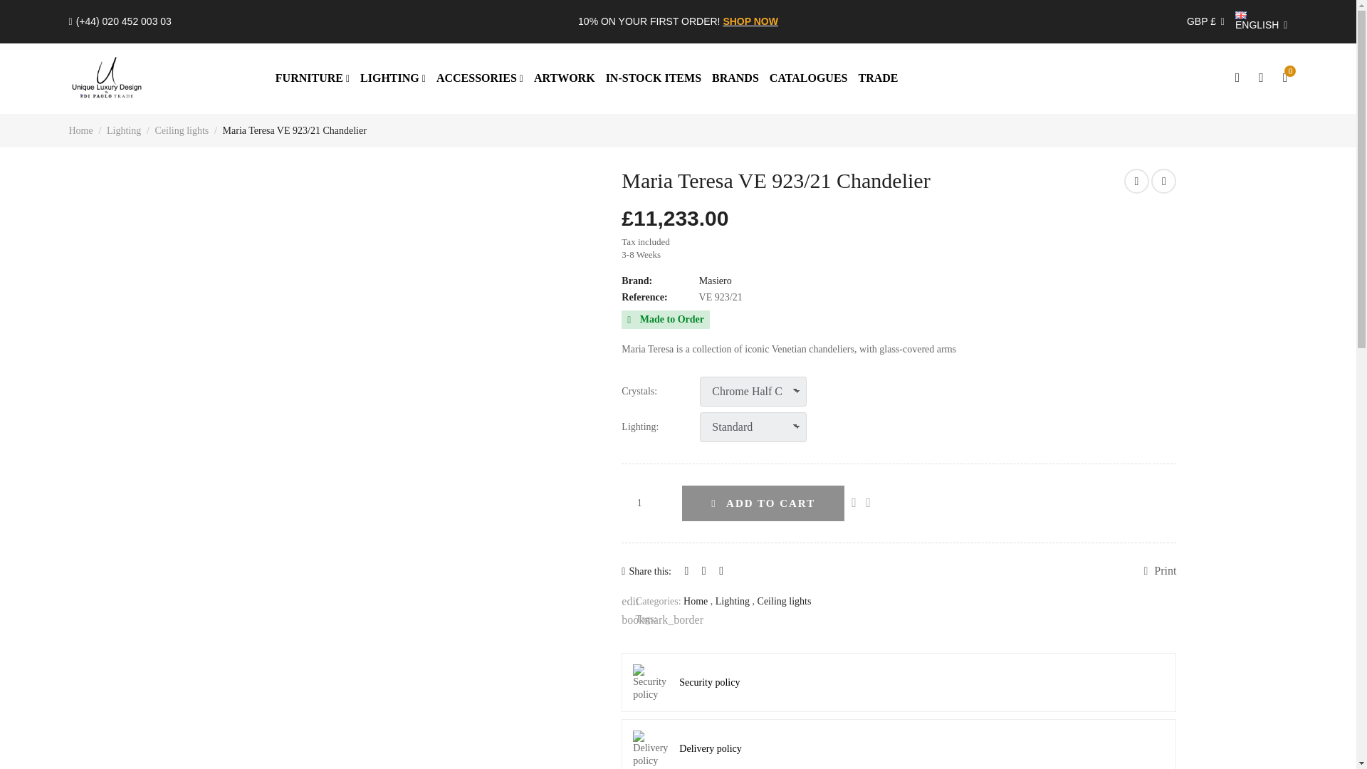 The width and height of the screenshot is (1367, 769). I want to click on Glass VE 1050 TL1 Table Lamp, so click(1163, 181).